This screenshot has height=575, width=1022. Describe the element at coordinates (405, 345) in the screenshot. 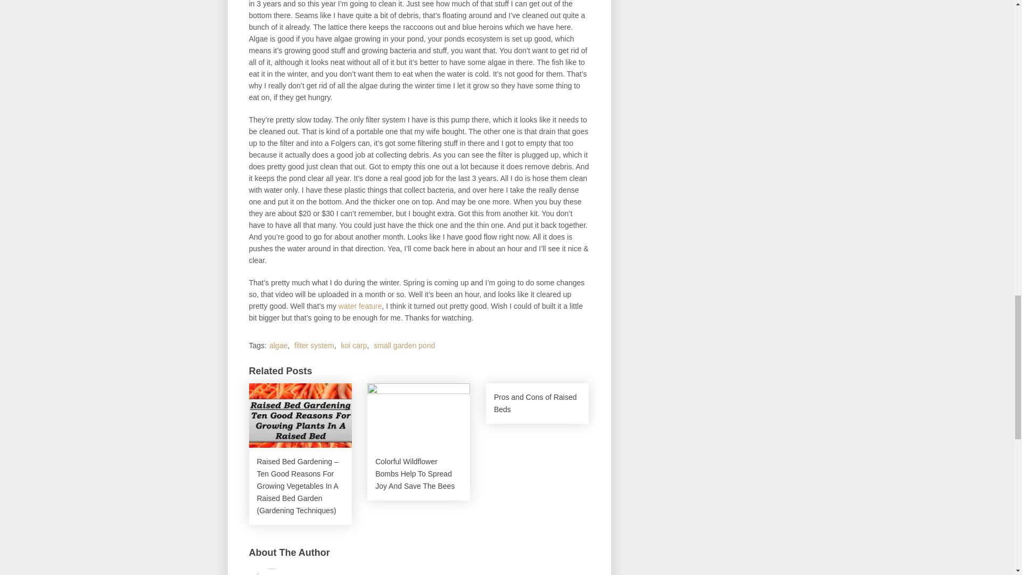

I see `small garden pond` at that location.